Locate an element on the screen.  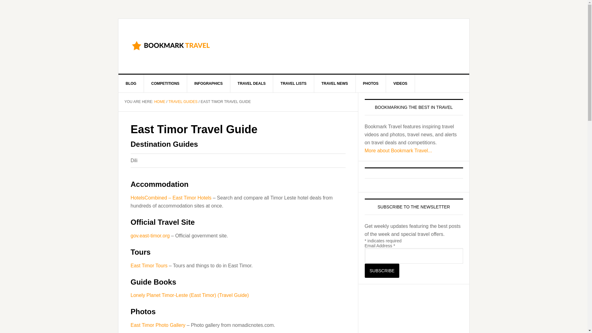
Advertisement is located at coordinates (345, 45).